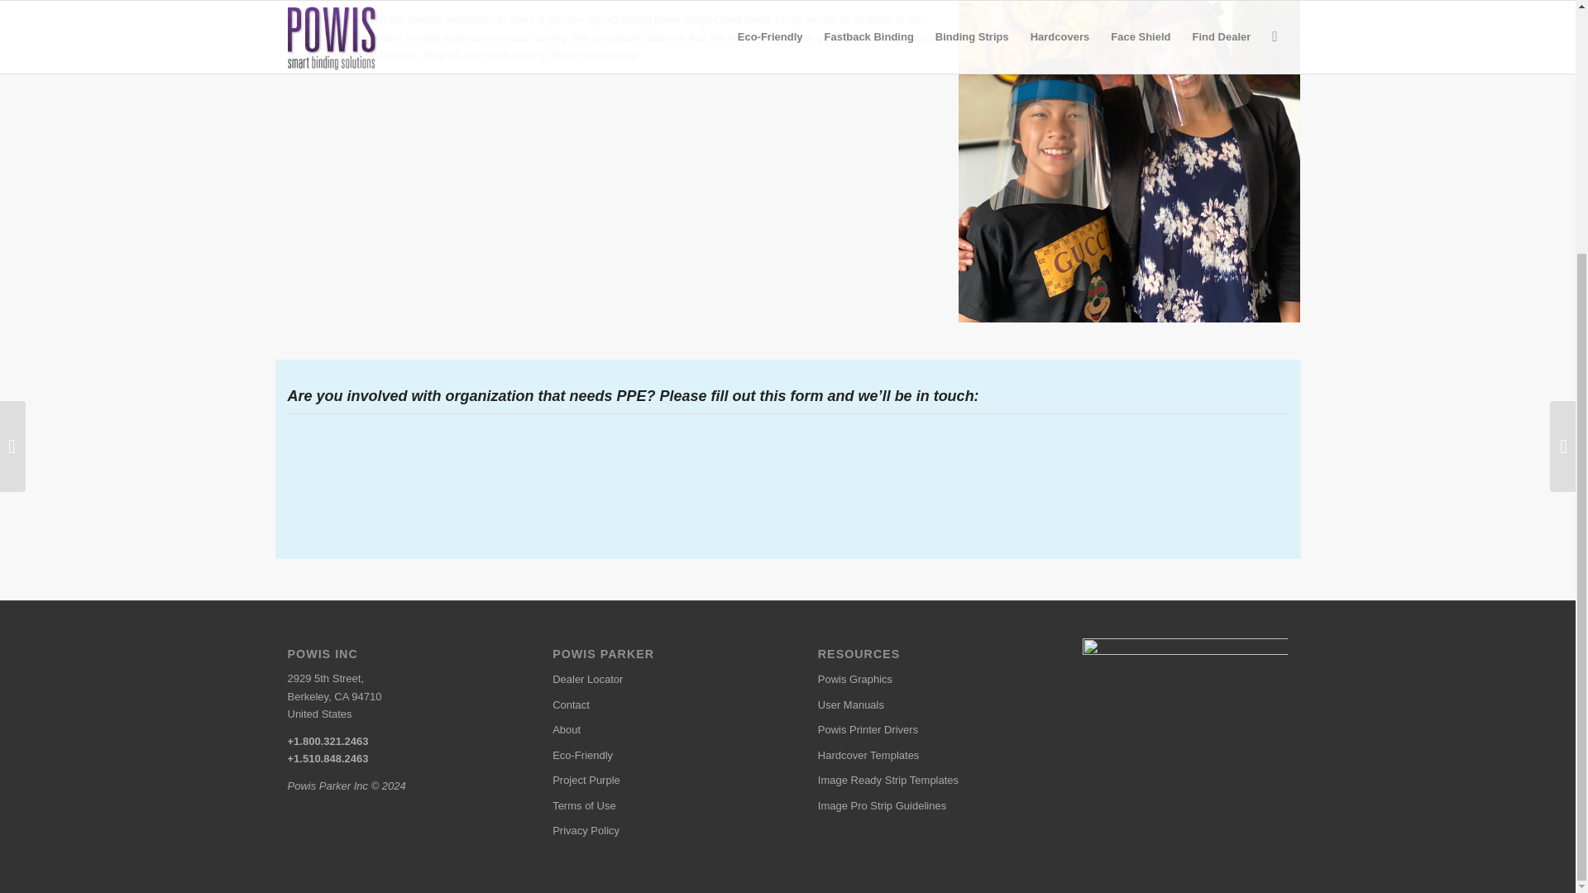 The height and width of the screenshot is (893, 1588). I want to click on Image Ready Strip Templates, so click(920, 781).